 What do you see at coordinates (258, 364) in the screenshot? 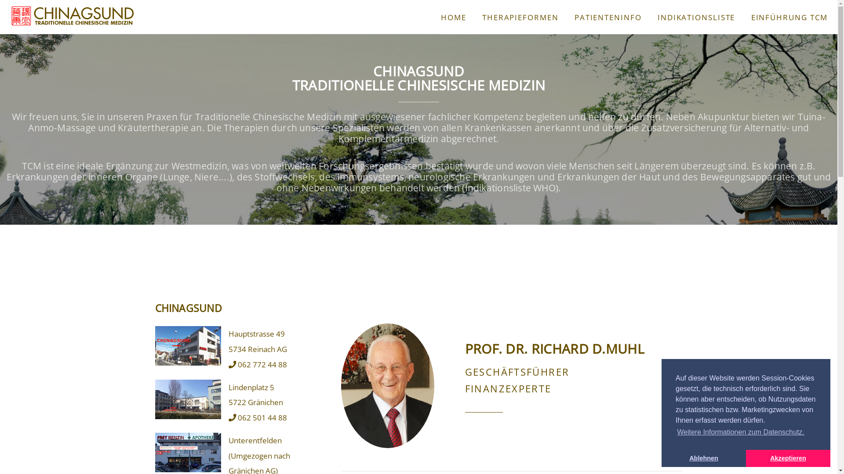
I see ` 062 772 44 88` at bounding box center [258, 364].